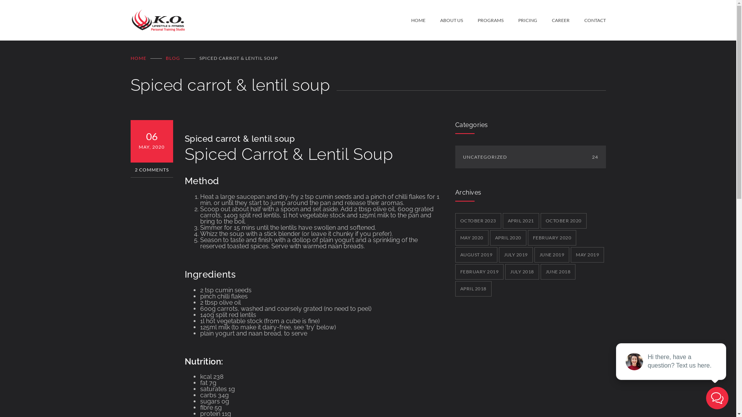 The height and width of the screenshot is (417, 742). What do you see at coordinates (520, 20) in the screenshot?
I see `PRICING` at bounding box center [520, 20].